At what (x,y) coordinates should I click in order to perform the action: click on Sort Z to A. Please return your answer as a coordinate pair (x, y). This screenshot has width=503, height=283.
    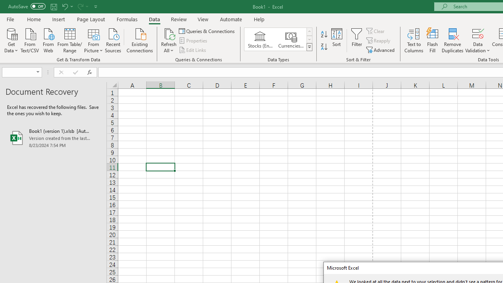
    Looking at the image, I should click on (324, 47).